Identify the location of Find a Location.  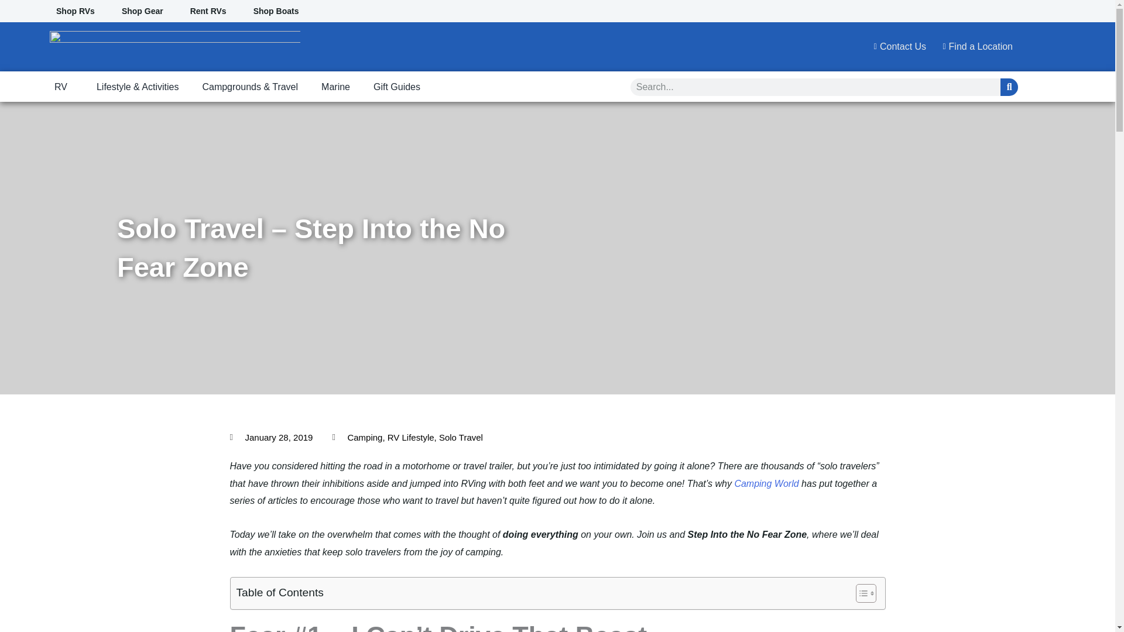
(974, 47).